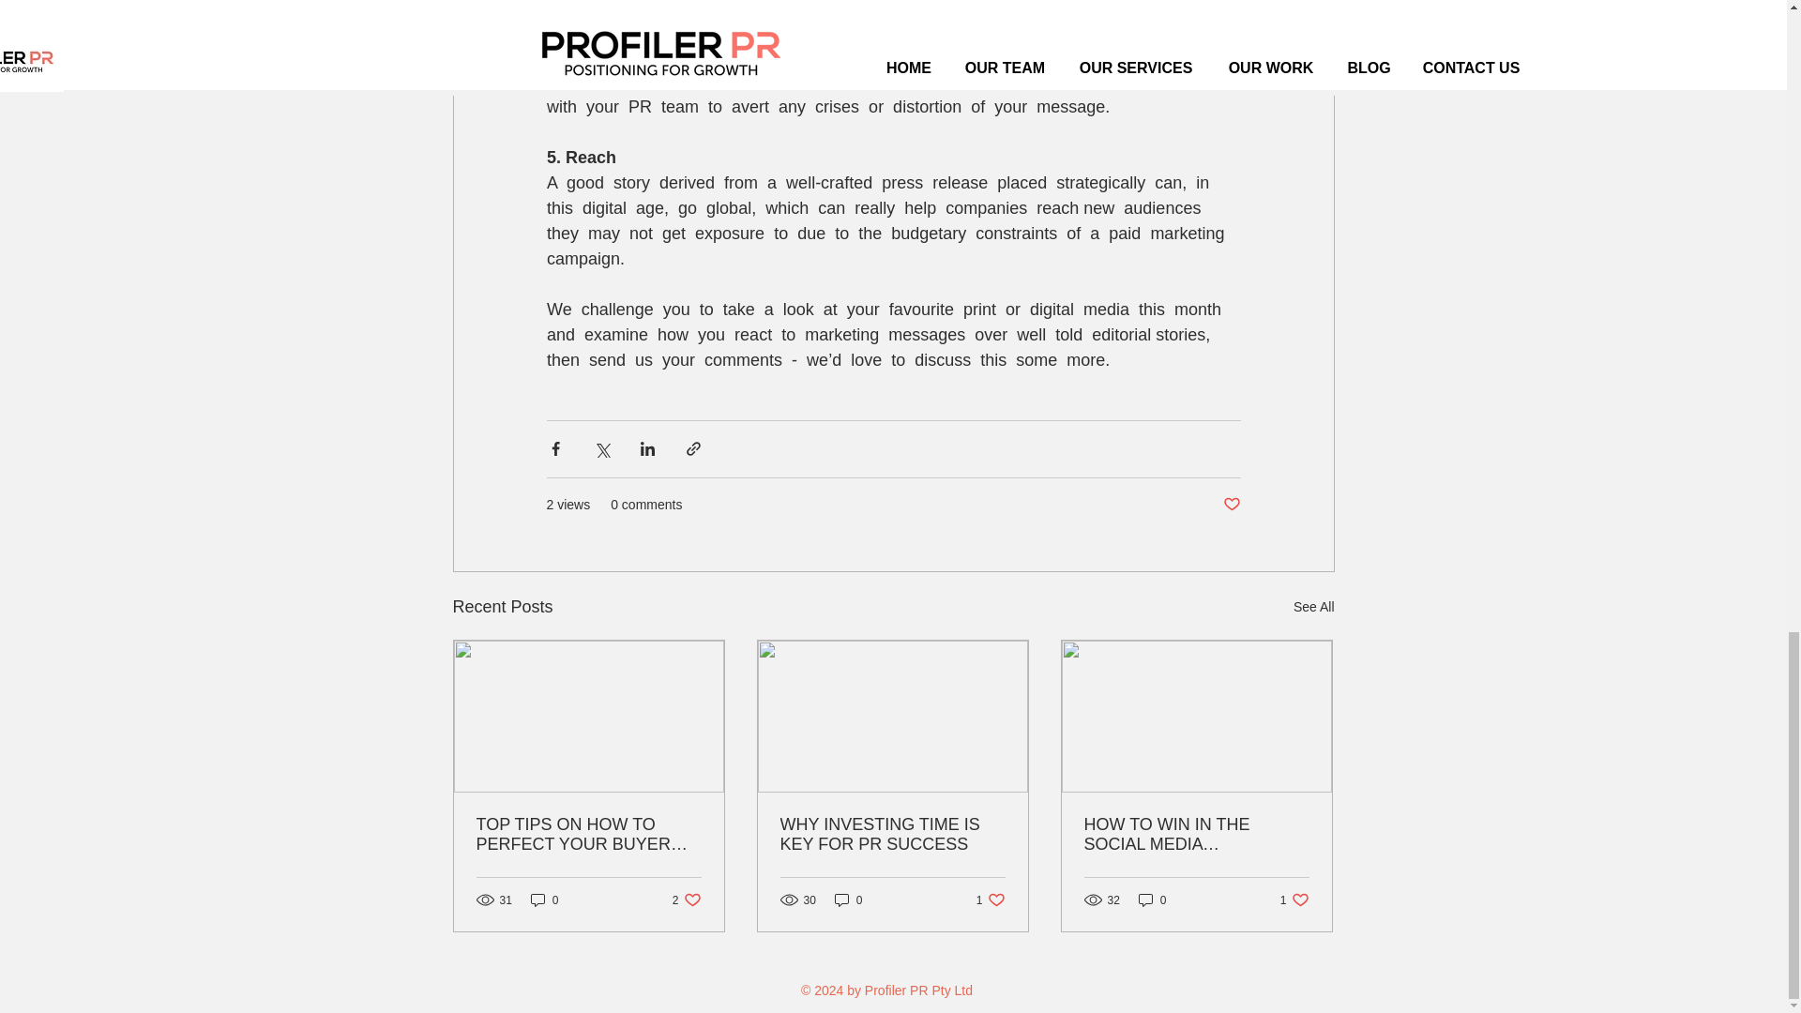 The width and height of the screenshot is (1801, 1013). I want to click on 0, so click(991, 900).